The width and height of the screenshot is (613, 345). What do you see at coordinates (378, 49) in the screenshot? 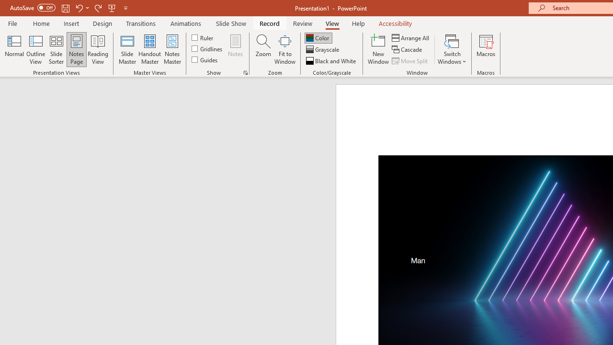
I see `New Window` at bounding box center [378, 49].